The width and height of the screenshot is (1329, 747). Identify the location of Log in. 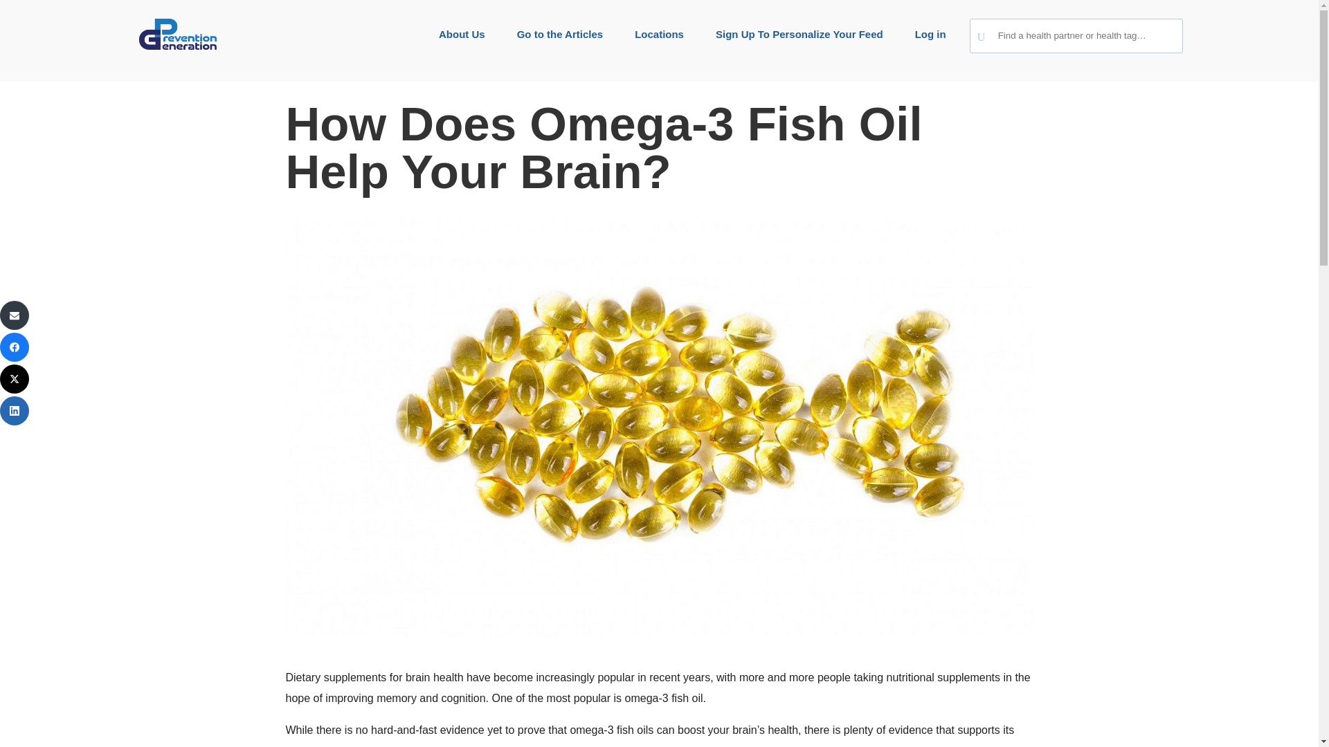
(930, 34).